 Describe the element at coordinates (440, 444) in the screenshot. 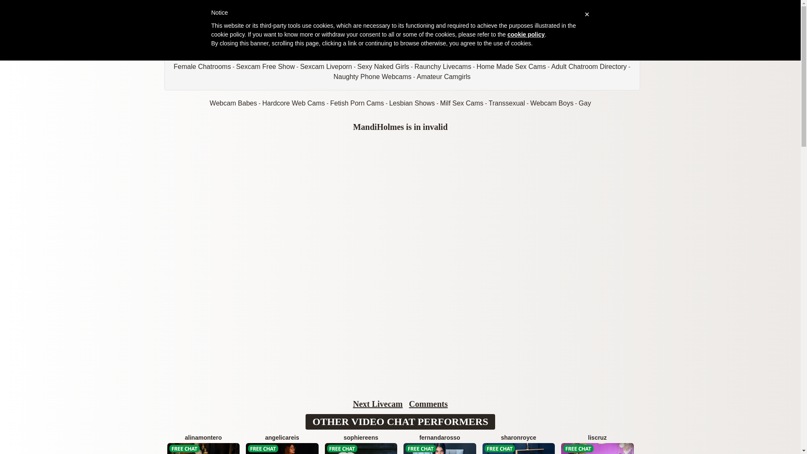

I see `FernandaRosso` at that location.